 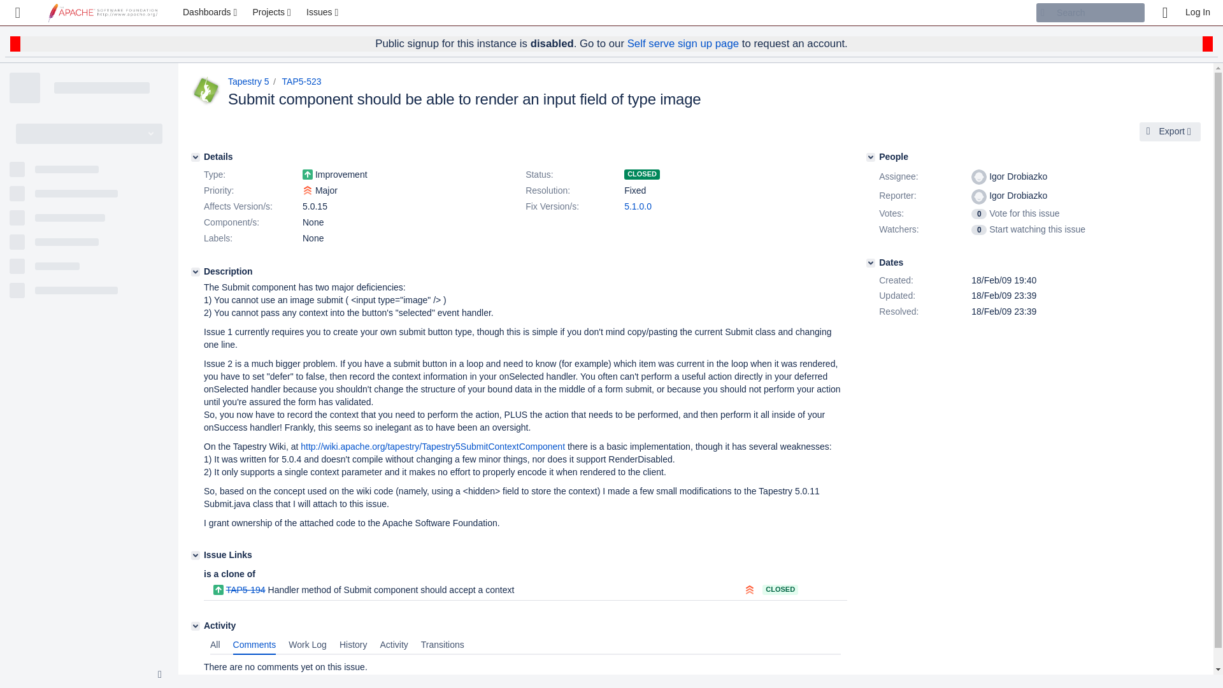 What do you see at coordinates (211, 13) in the screenshot?
I see `View and manage your dashboards` at bounding box center [211, 13].